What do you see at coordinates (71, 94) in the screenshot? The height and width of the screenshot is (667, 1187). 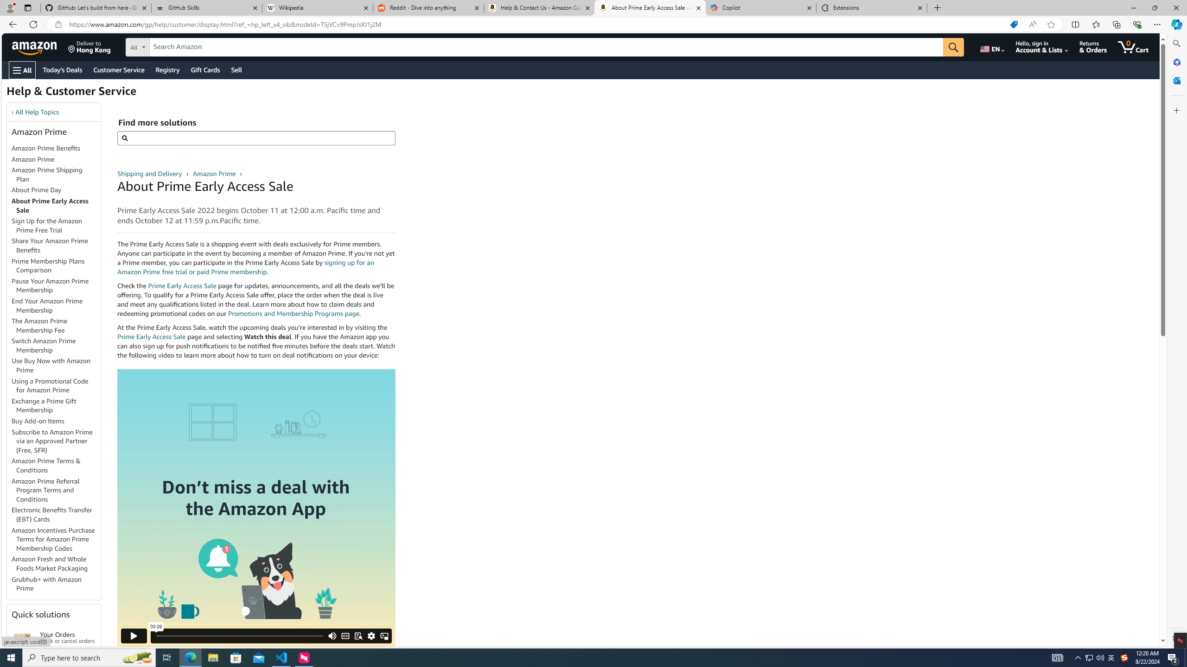 I see `Help & Customer Service` at bounding box center [71, 94].